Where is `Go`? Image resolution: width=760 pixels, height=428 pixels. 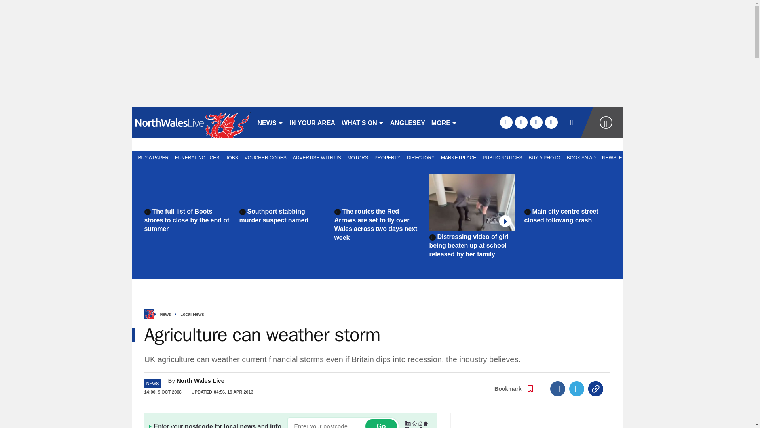 Go is located at coordinates (381, 424).